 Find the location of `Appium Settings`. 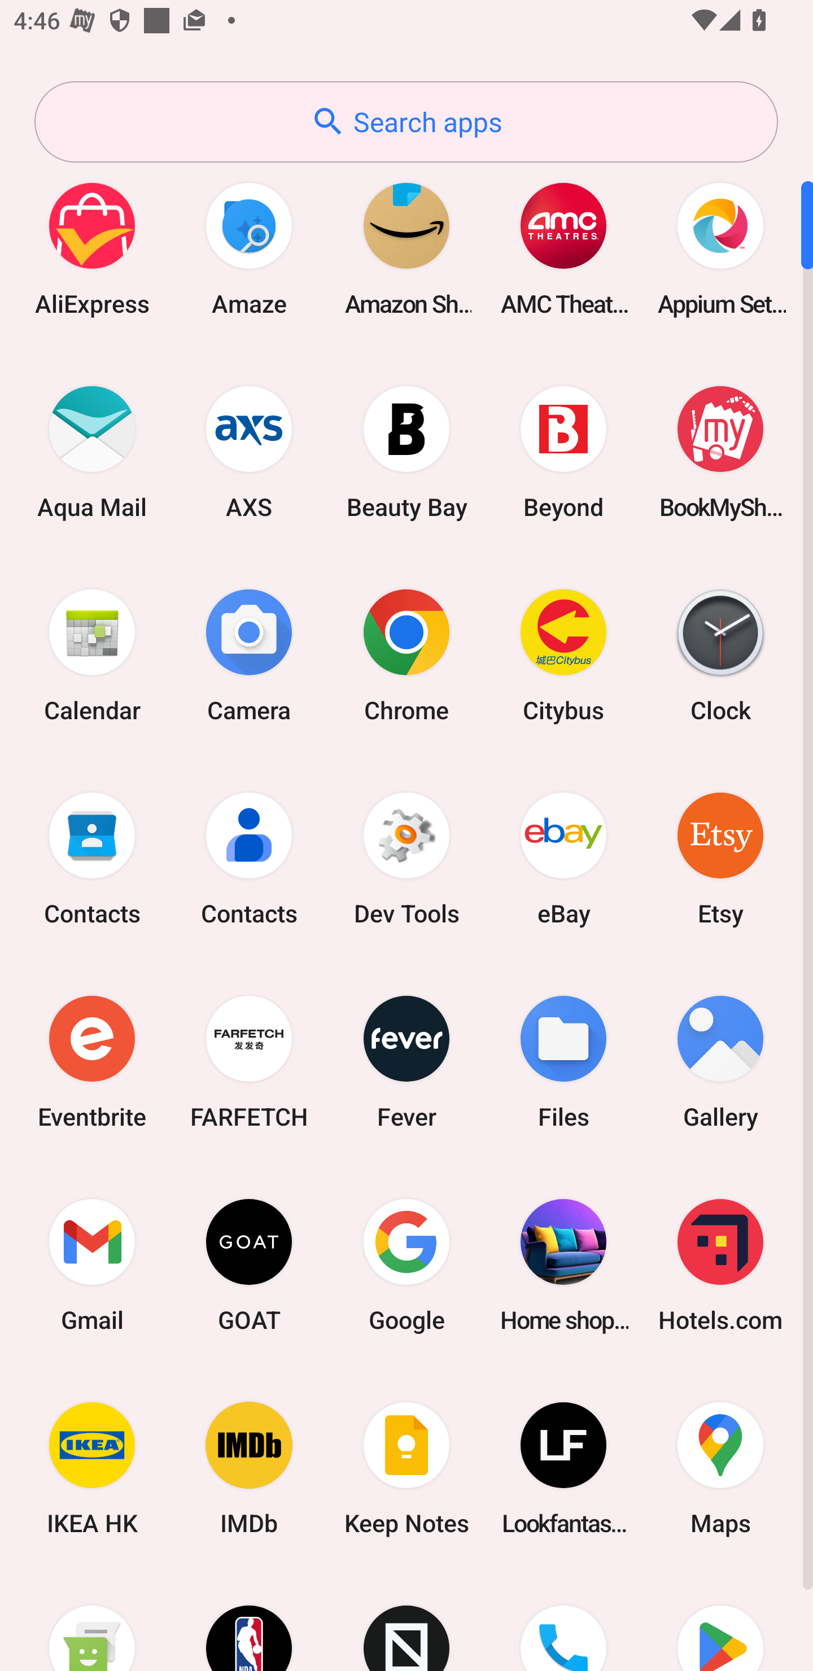

Appium Settings is located at coordinates (720, 248).